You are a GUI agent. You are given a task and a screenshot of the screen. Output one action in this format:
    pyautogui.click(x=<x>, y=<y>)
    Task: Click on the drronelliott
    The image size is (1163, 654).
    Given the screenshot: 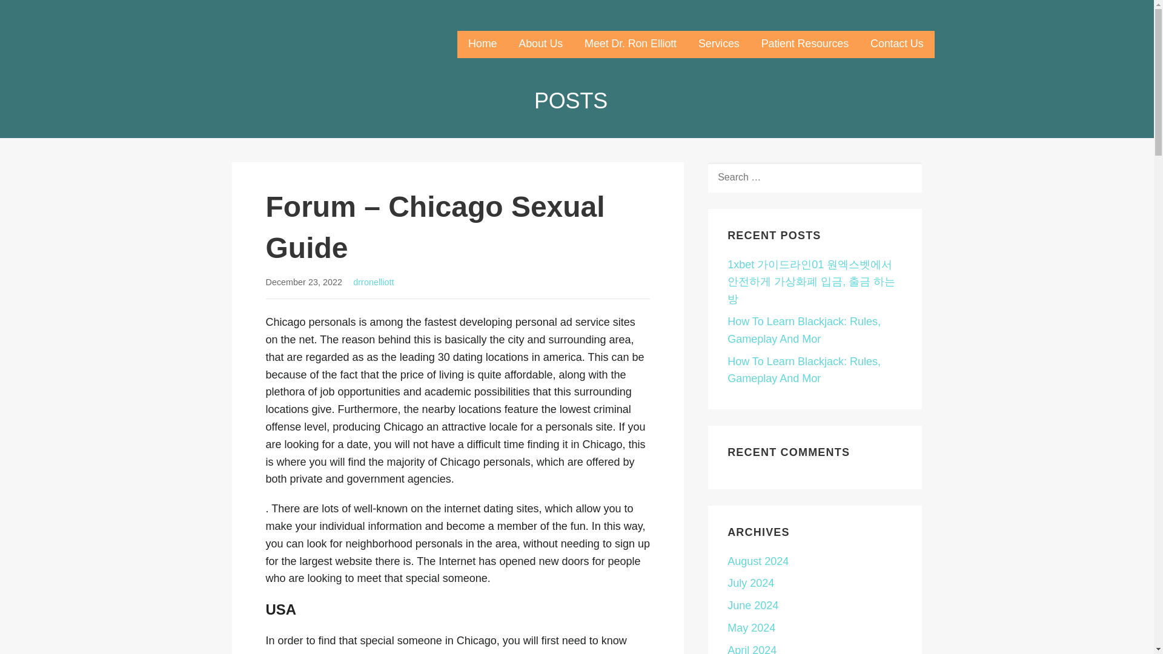 What is the action you would take?
    pyautogui.click(x=373, y=282)
    